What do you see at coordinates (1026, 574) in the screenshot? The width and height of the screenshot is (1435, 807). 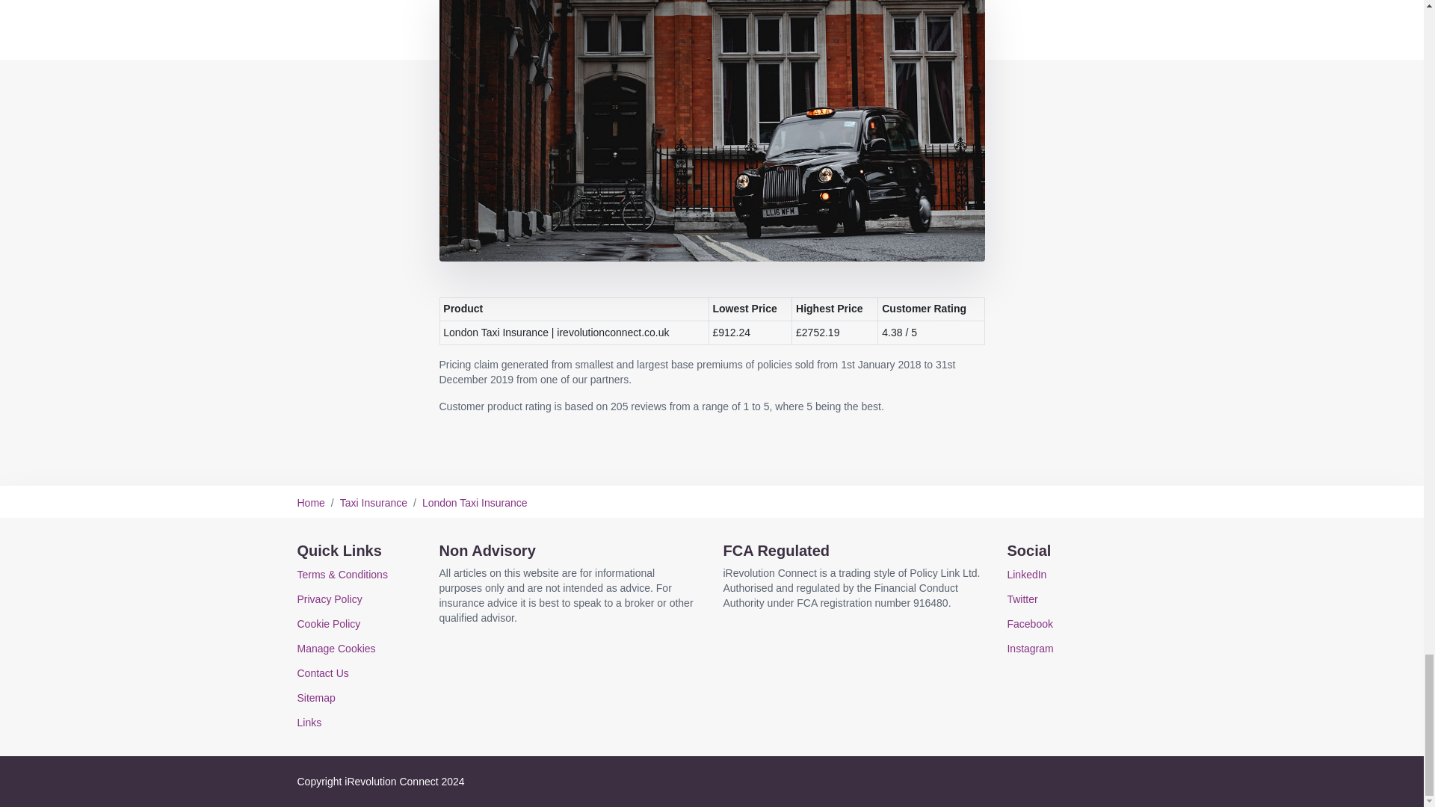 I see `LinkedIn` at bounding box center [1026, 574].